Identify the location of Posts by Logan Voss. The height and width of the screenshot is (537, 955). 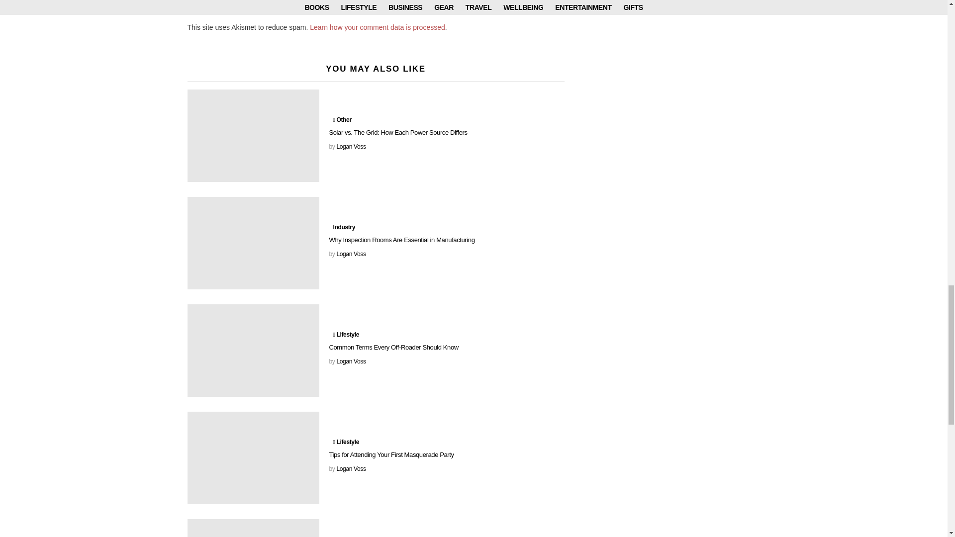
(351, 254).